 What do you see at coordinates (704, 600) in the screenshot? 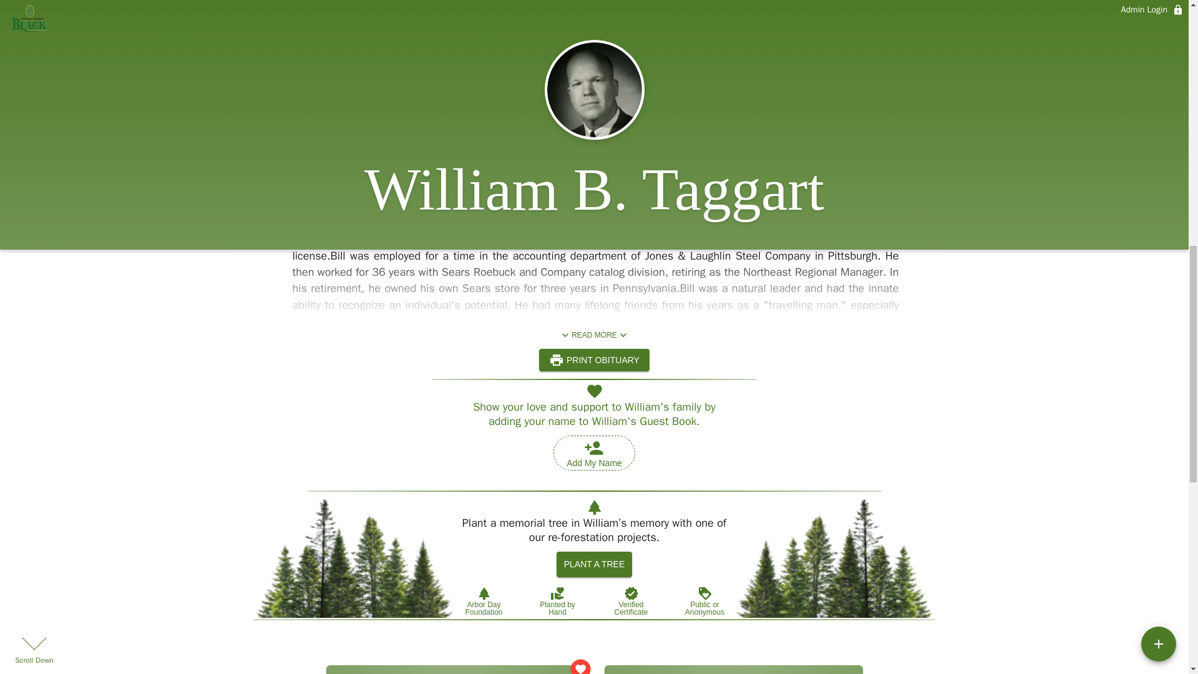
I see `Public or Anonymous` at bounding box center [704, 600].